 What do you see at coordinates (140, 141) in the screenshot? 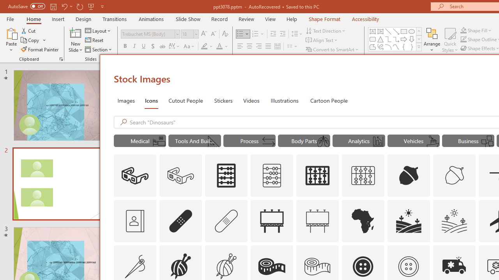
I see `"Medical" Icons.` at bounding box center [140, 141].